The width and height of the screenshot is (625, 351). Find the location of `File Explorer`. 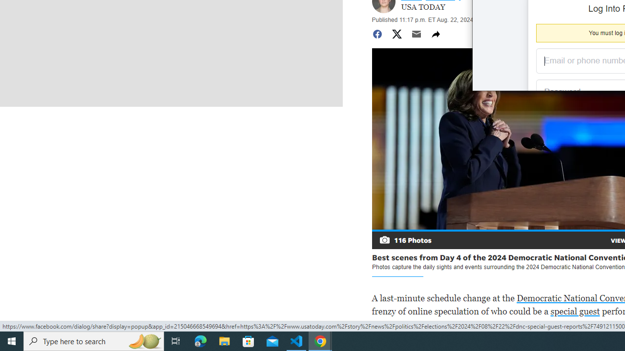

File Explorer is located at coordinates (225, 341).